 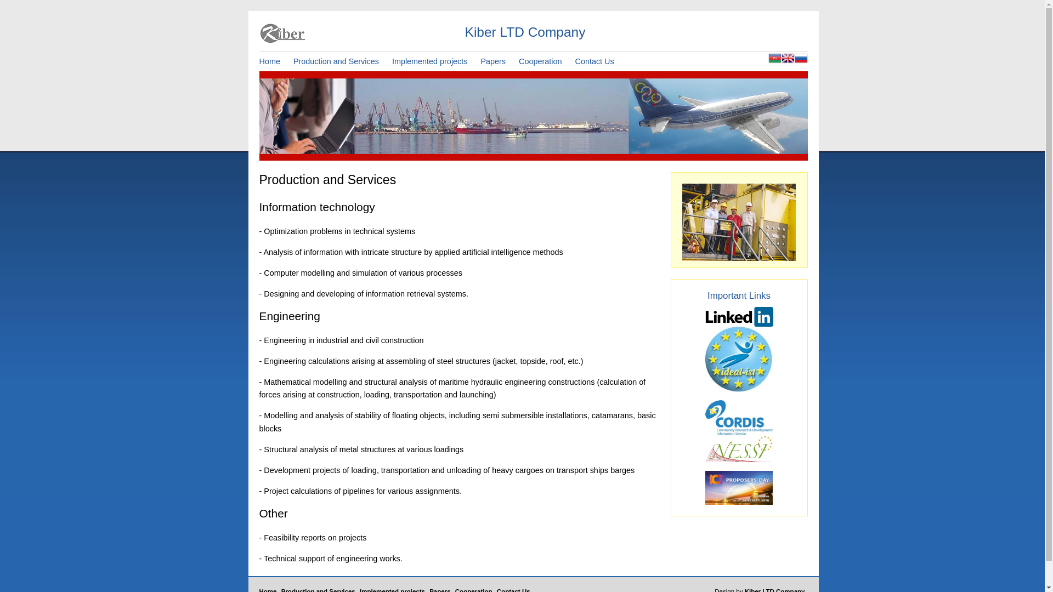 I want to click on Home, so click(x=275, y=61).